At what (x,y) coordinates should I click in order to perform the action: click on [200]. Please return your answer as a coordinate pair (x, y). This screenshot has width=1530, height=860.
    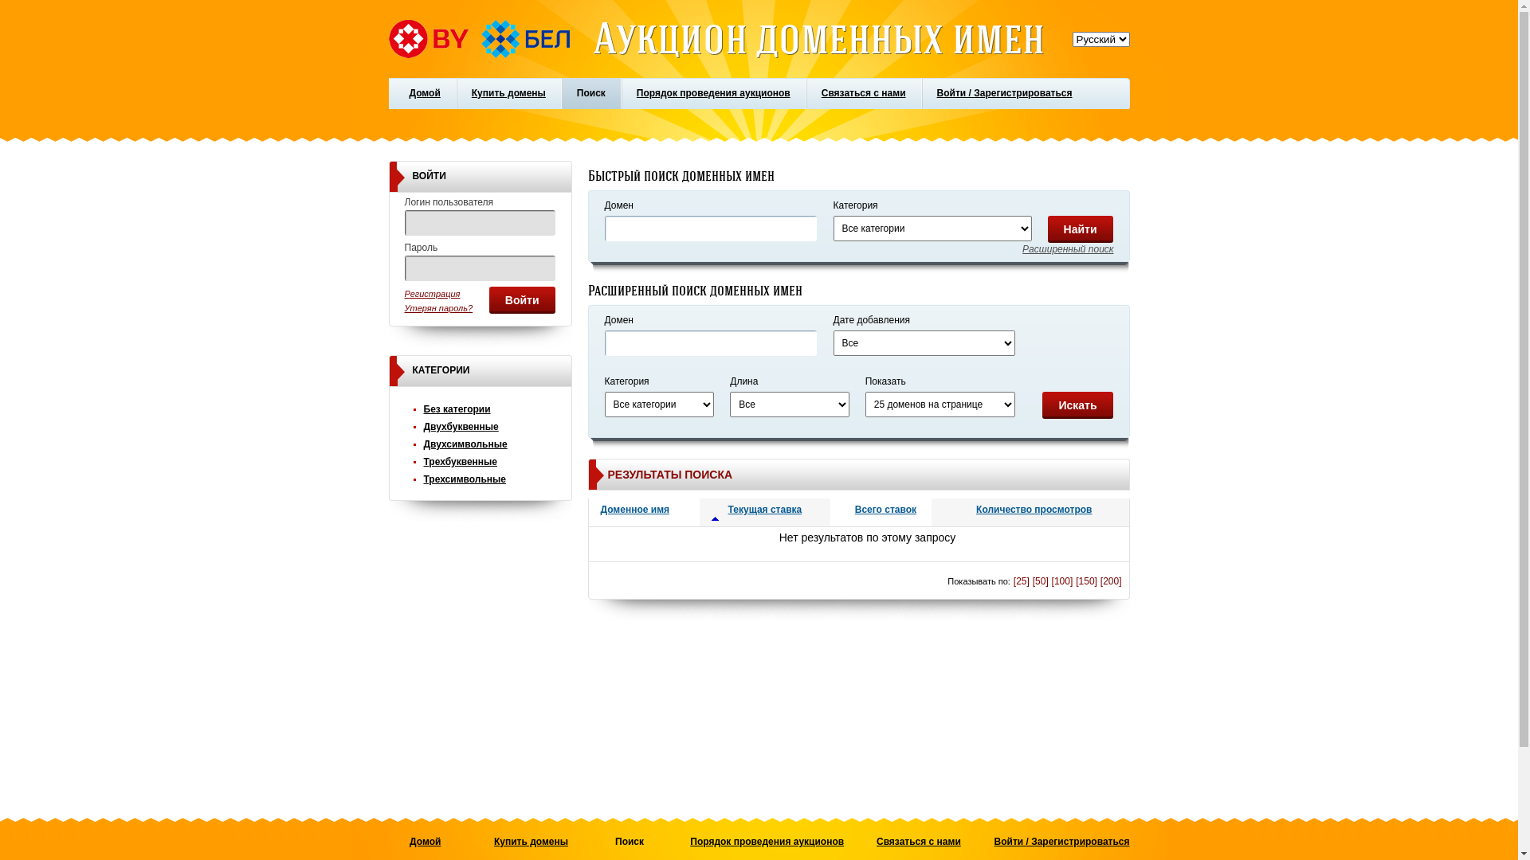
    Looking at the image, I should click on (1111, 581).